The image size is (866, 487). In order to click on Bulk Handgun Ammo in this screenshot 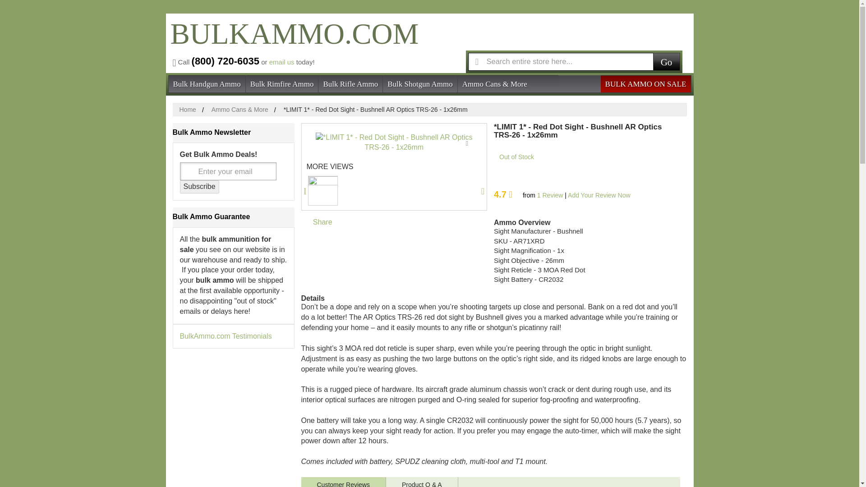, I will do `click(207, 83)`.